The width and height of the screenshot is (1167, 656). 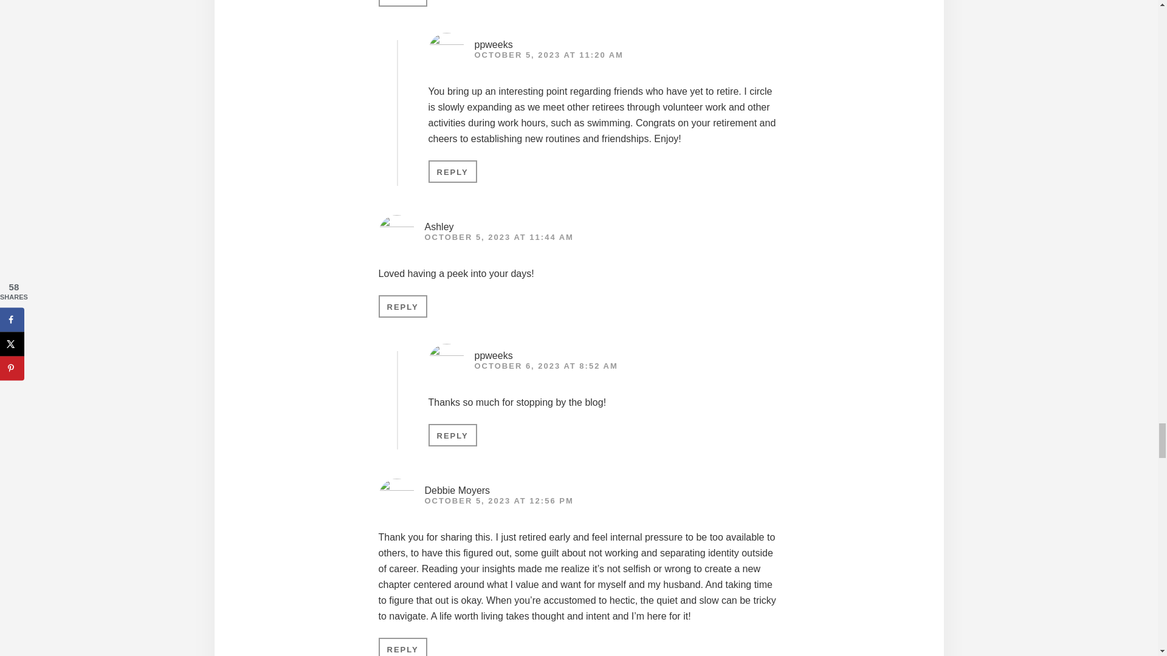 I want to click on OCTOBER 5, 2023 AT 11:20 AM, so click(x=548, y=55).